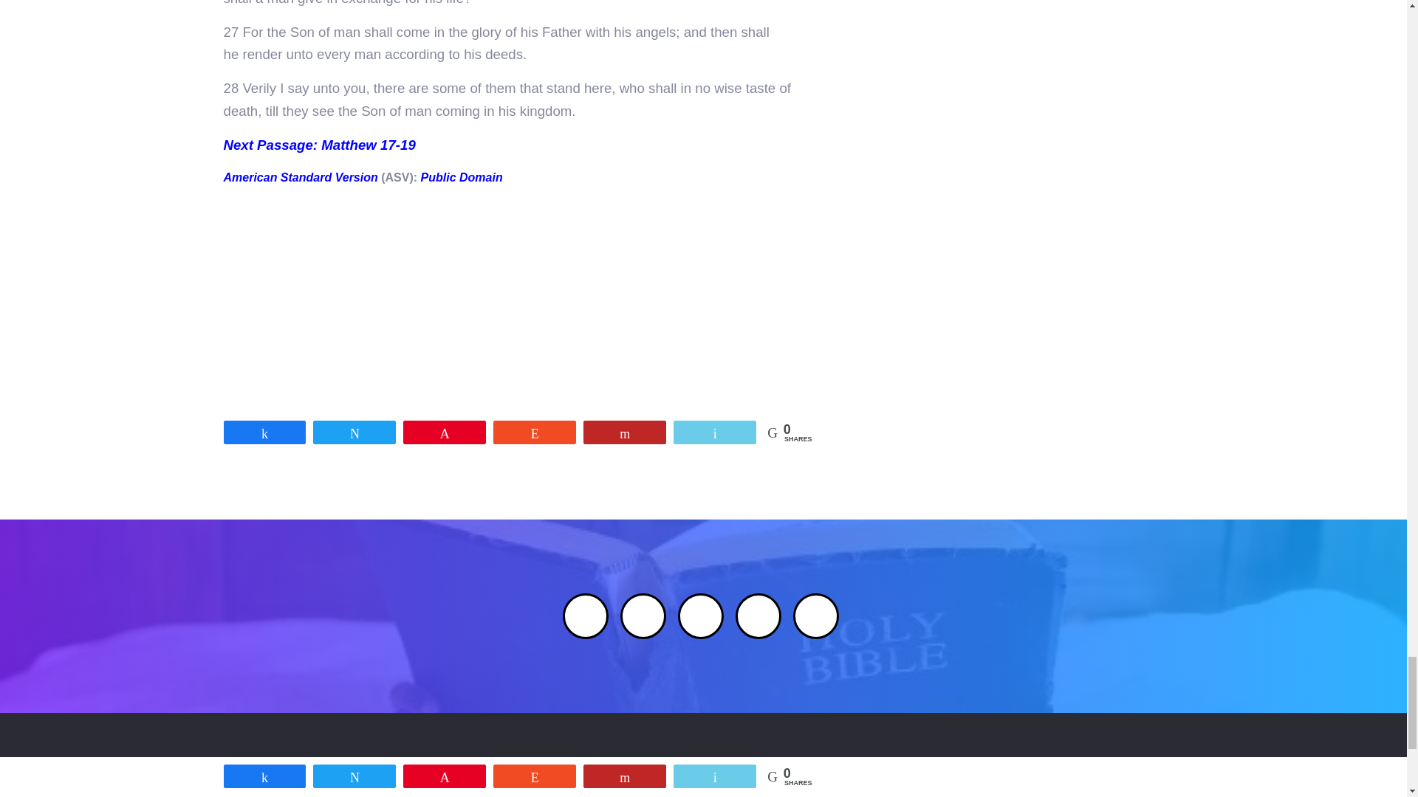  I want to click on American Standard Version, so click(300, 177).